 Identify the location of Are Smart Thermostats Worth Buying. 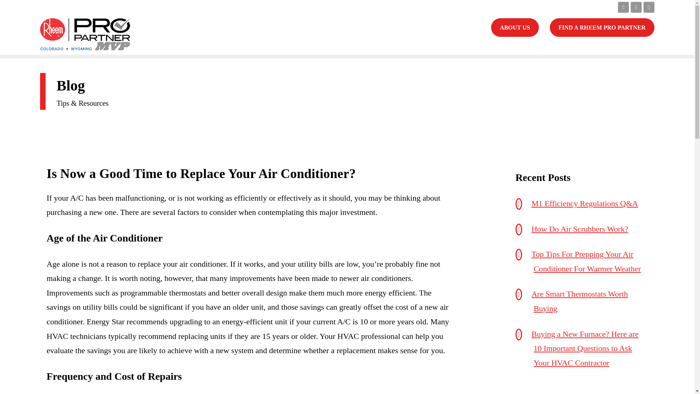
(580, 301).